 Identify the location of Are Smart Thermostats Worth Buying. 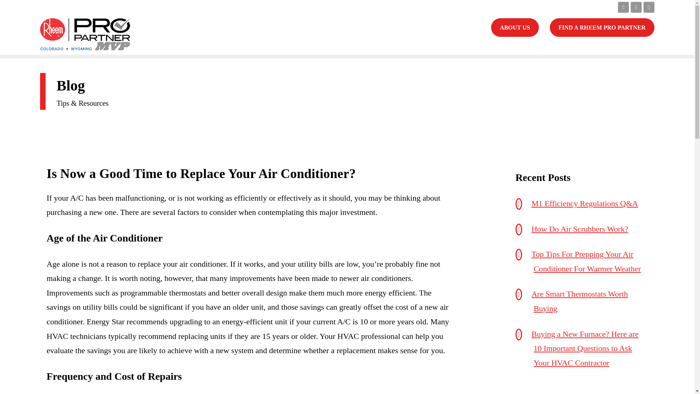
(580, 301).